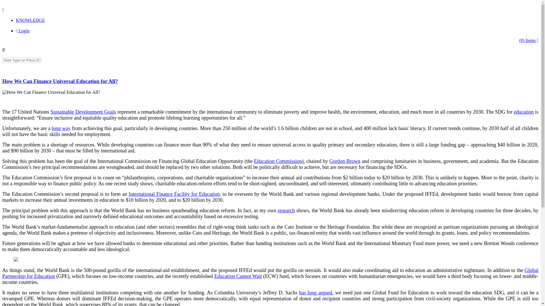 Image resolution: width=545 pixels, height=306 pixels. Describe the element at coordinates (22, 60) in the screenshot. I see `Enter the terms you wish to search for.` at that location.